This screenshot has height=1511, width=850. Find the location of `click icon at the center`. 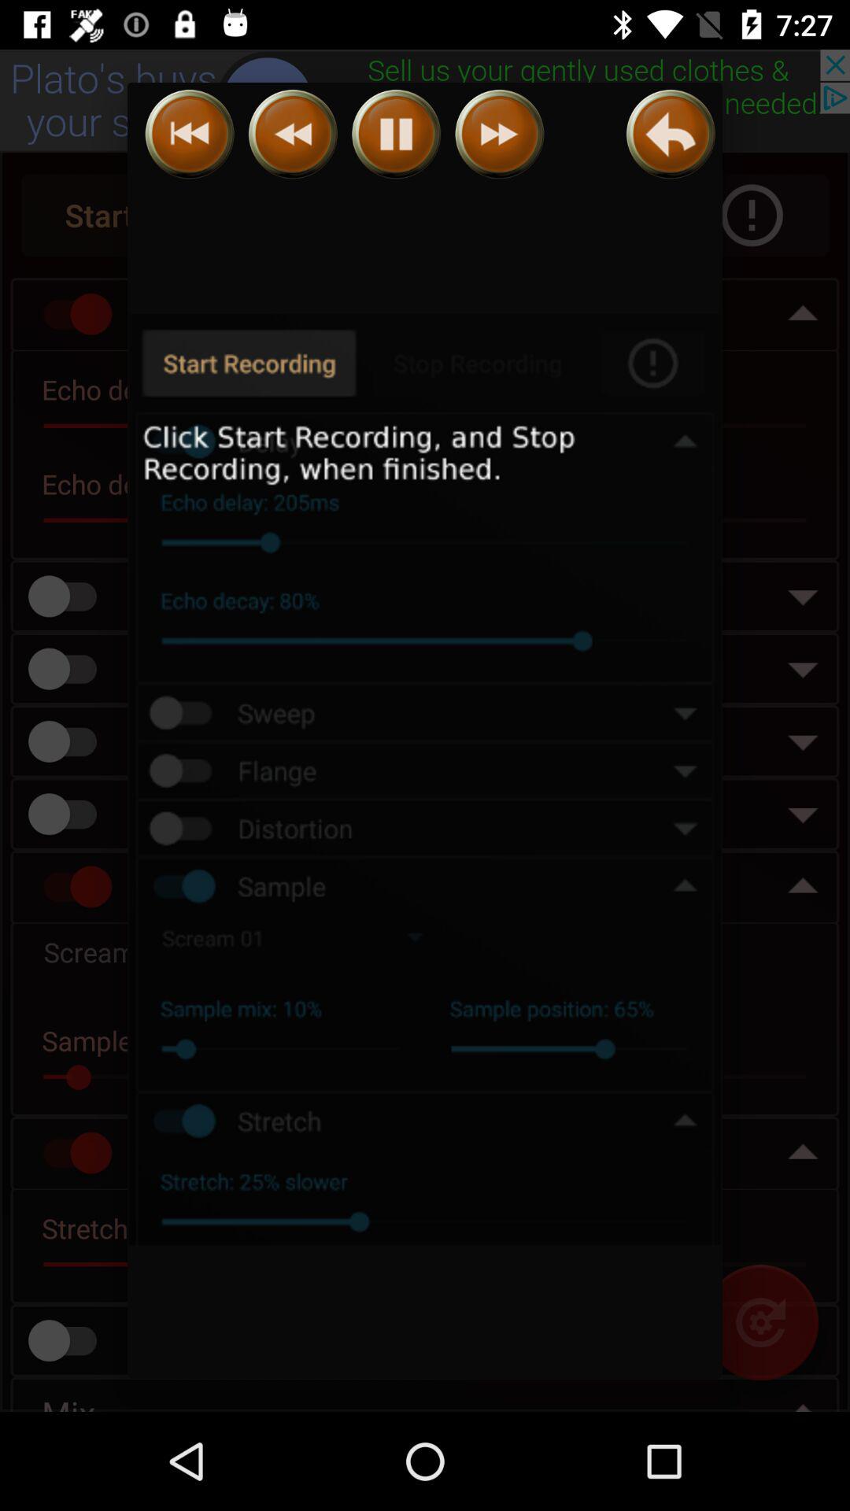

click icon at the center is located at coordinates (425, 780).